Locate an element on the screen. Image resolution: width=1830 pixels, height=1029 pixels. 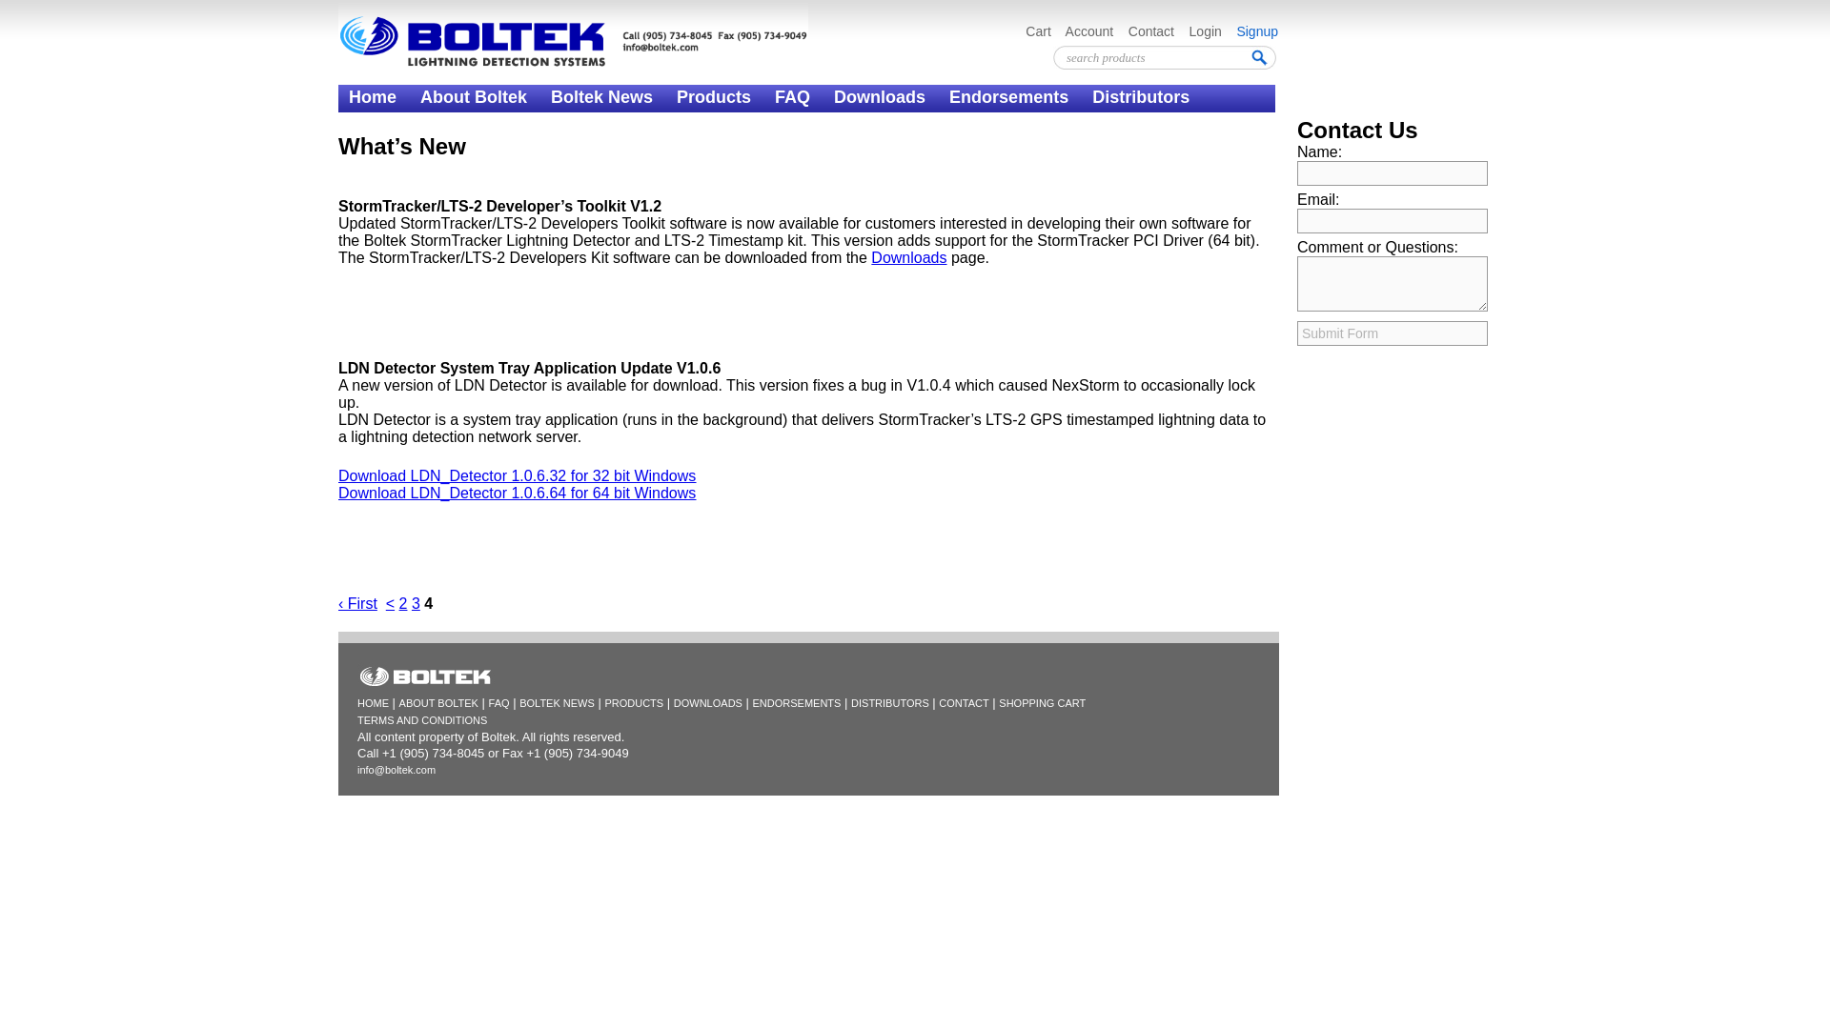
Distributors is located at coordinates (1141, 97).